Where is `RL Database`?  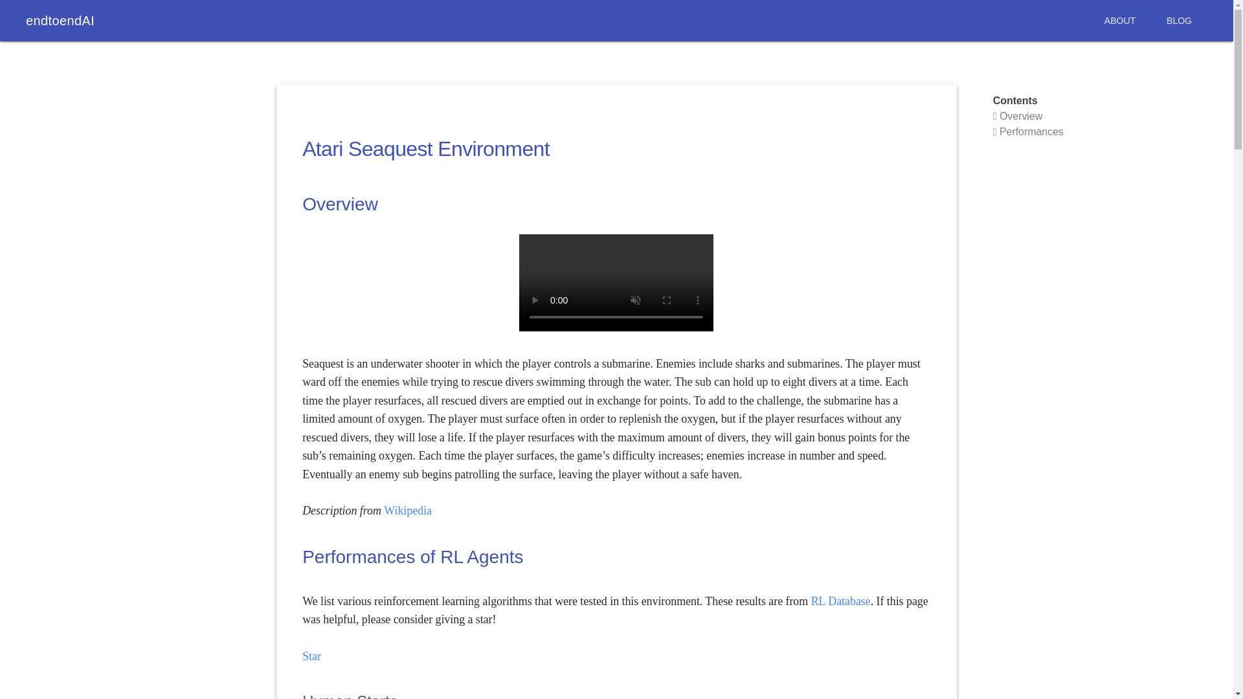 RL Database is located at coordinates (841, 601).